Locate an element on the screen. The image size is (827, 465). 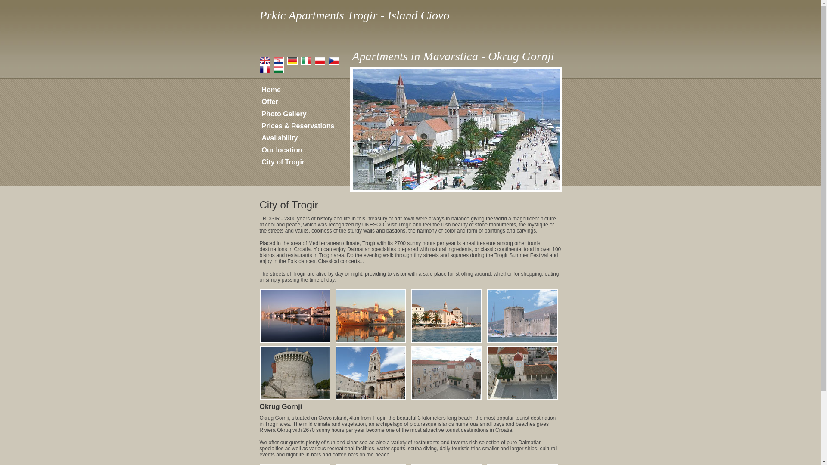
City of Trogir is located at coordinates (283, 162).